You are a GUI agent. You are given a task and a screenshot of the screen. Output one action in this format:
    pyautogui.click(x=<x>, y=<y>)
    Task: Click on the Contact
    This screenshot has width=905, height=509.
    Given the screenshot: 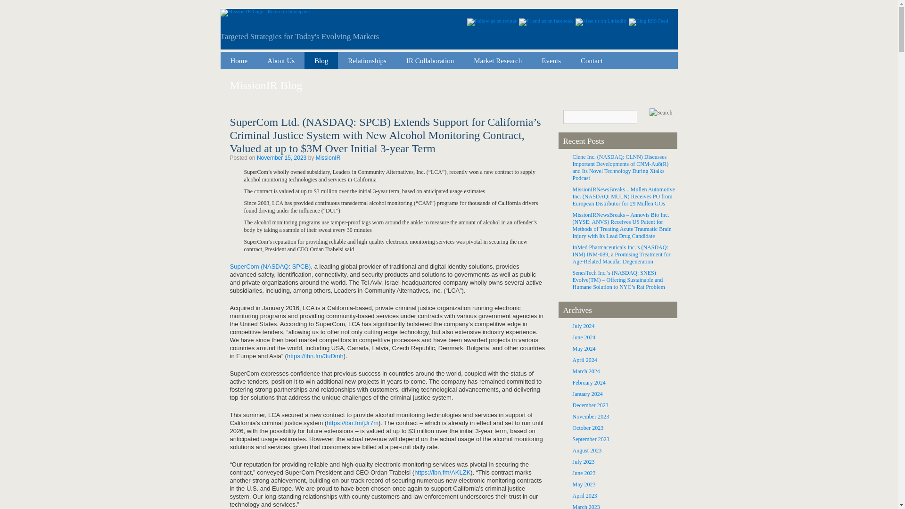 What is the action you would take?
    pyautogui.click(x=592, y=60)
    